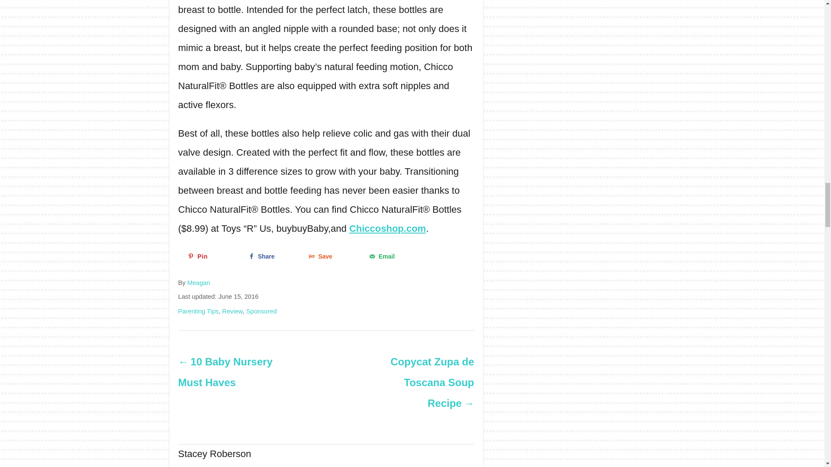 The width and height of the screenshot is (831, 467). I want to click on Send over email, so click(392, 256).